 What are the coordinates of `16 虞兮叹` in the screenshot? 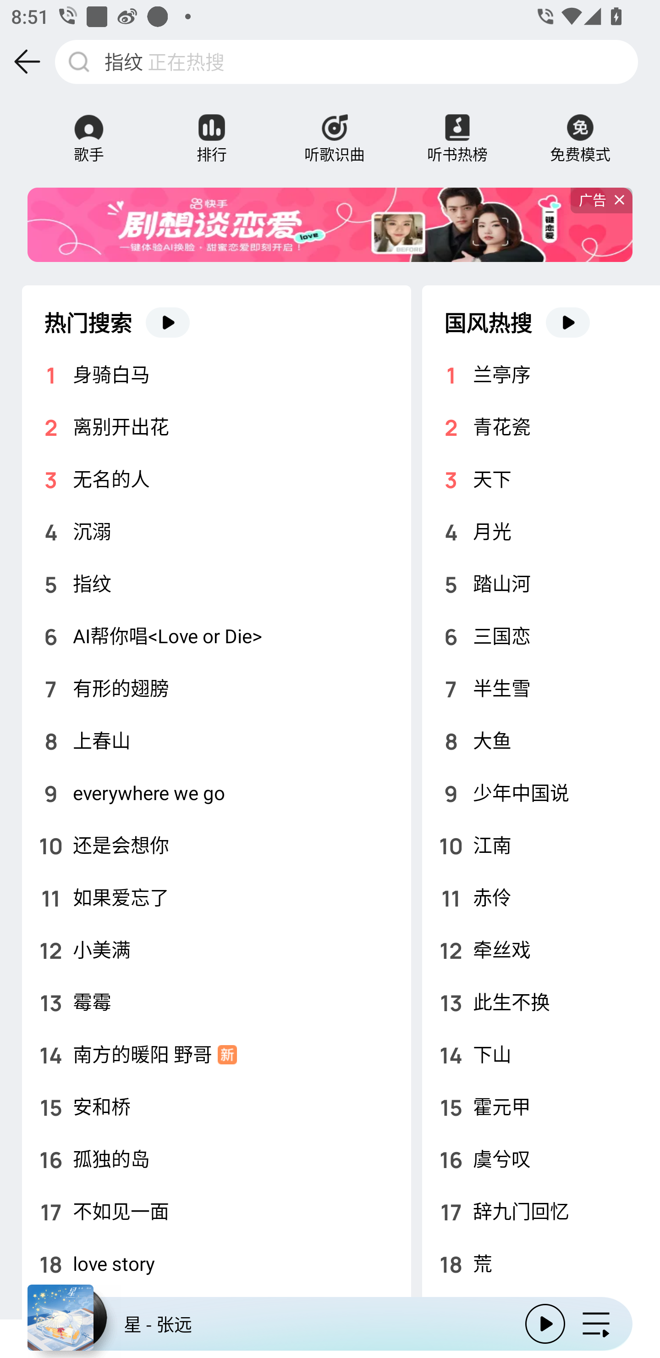 It's located at (541, 1159).